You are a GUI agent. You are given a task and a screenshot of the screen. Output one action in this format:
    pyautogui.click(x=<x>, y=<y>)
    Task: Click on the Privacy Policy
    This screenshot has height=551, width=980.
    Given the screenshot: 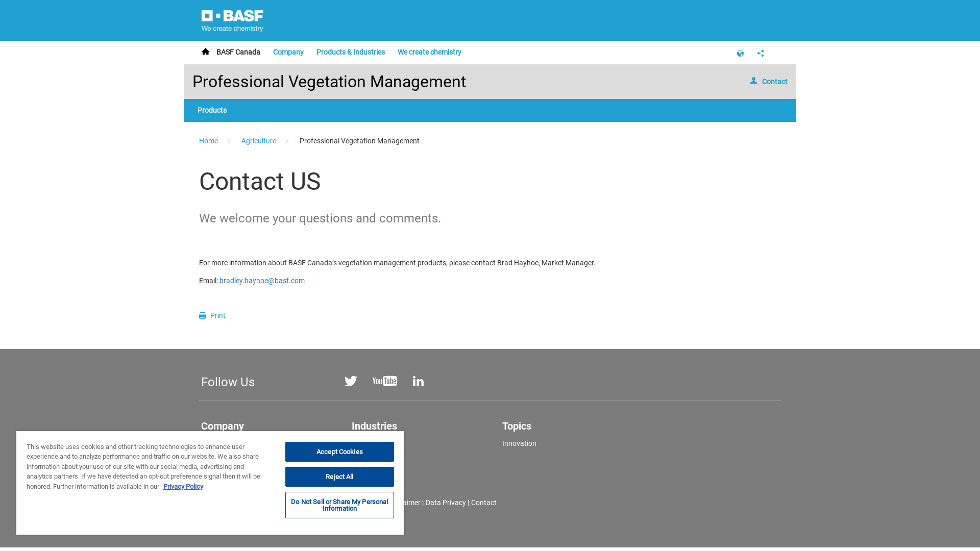 What is the action you would take?
    pyautogui.click(x=183, y=487)
    